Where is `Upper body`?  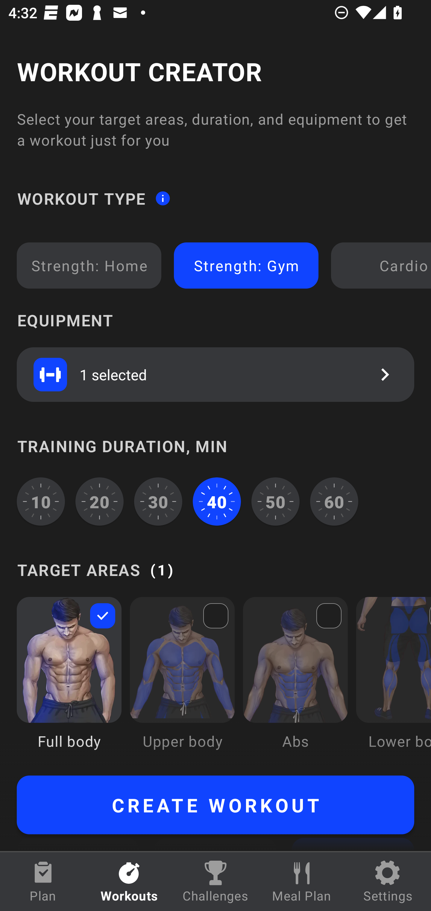 Upper body is located at coordinates (182, 681).